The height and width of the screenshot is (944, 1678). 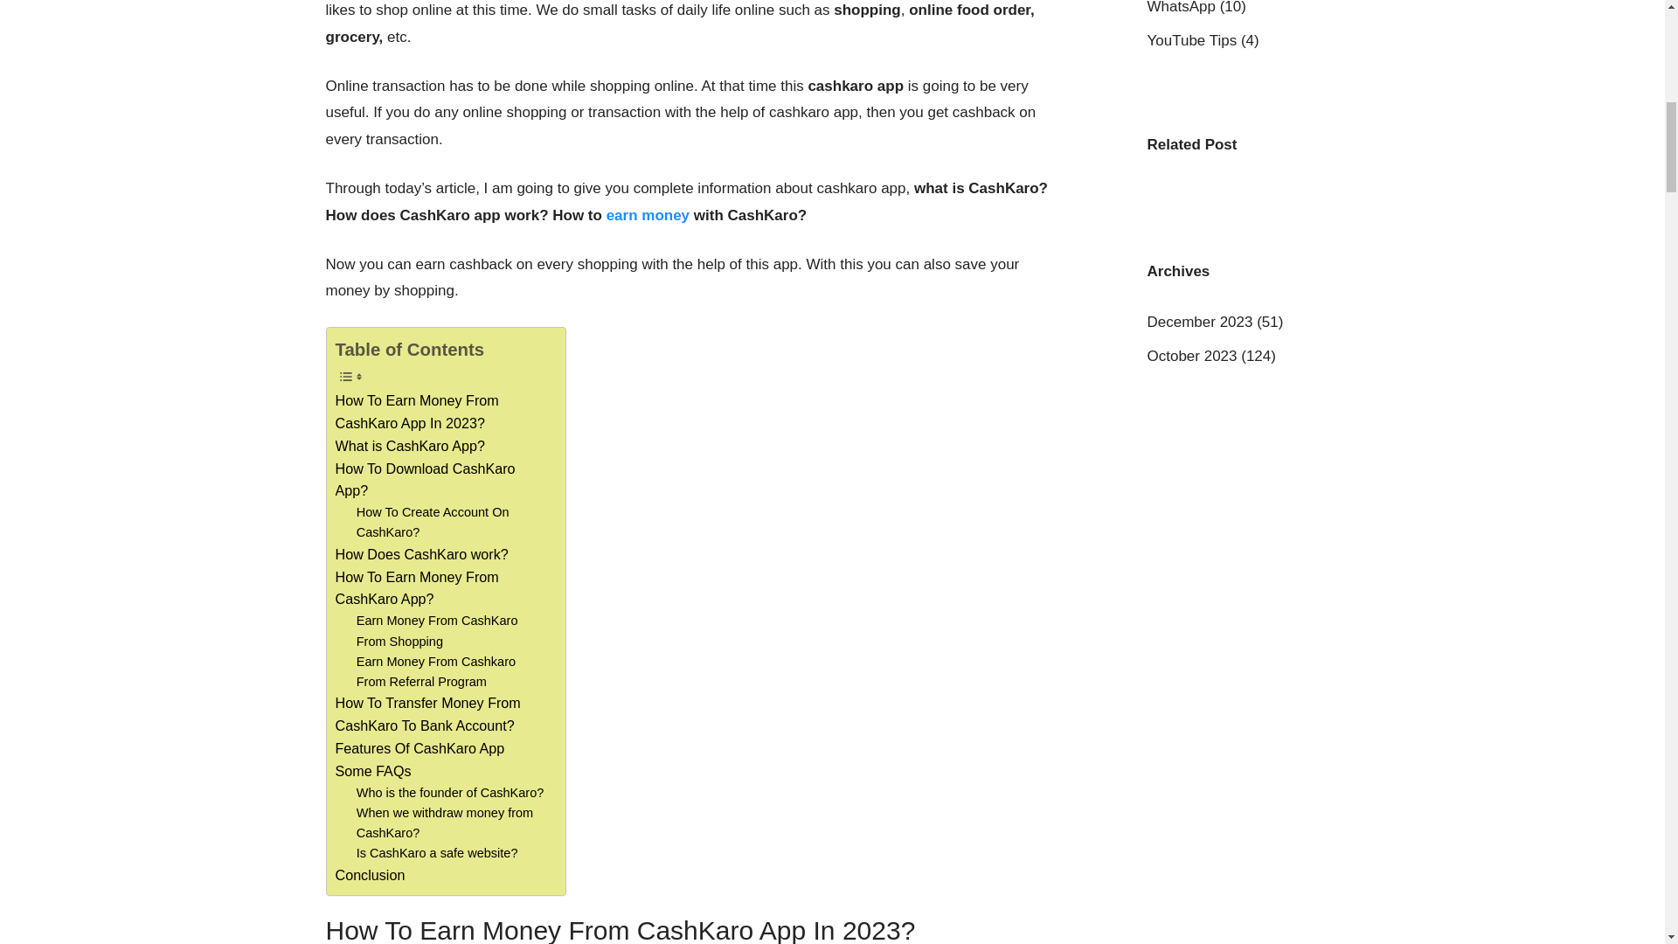 What do you see at coordinates (410, 446) in the screenshot?
I see `What is CashKaro App?` at bounding box center [410, 446].